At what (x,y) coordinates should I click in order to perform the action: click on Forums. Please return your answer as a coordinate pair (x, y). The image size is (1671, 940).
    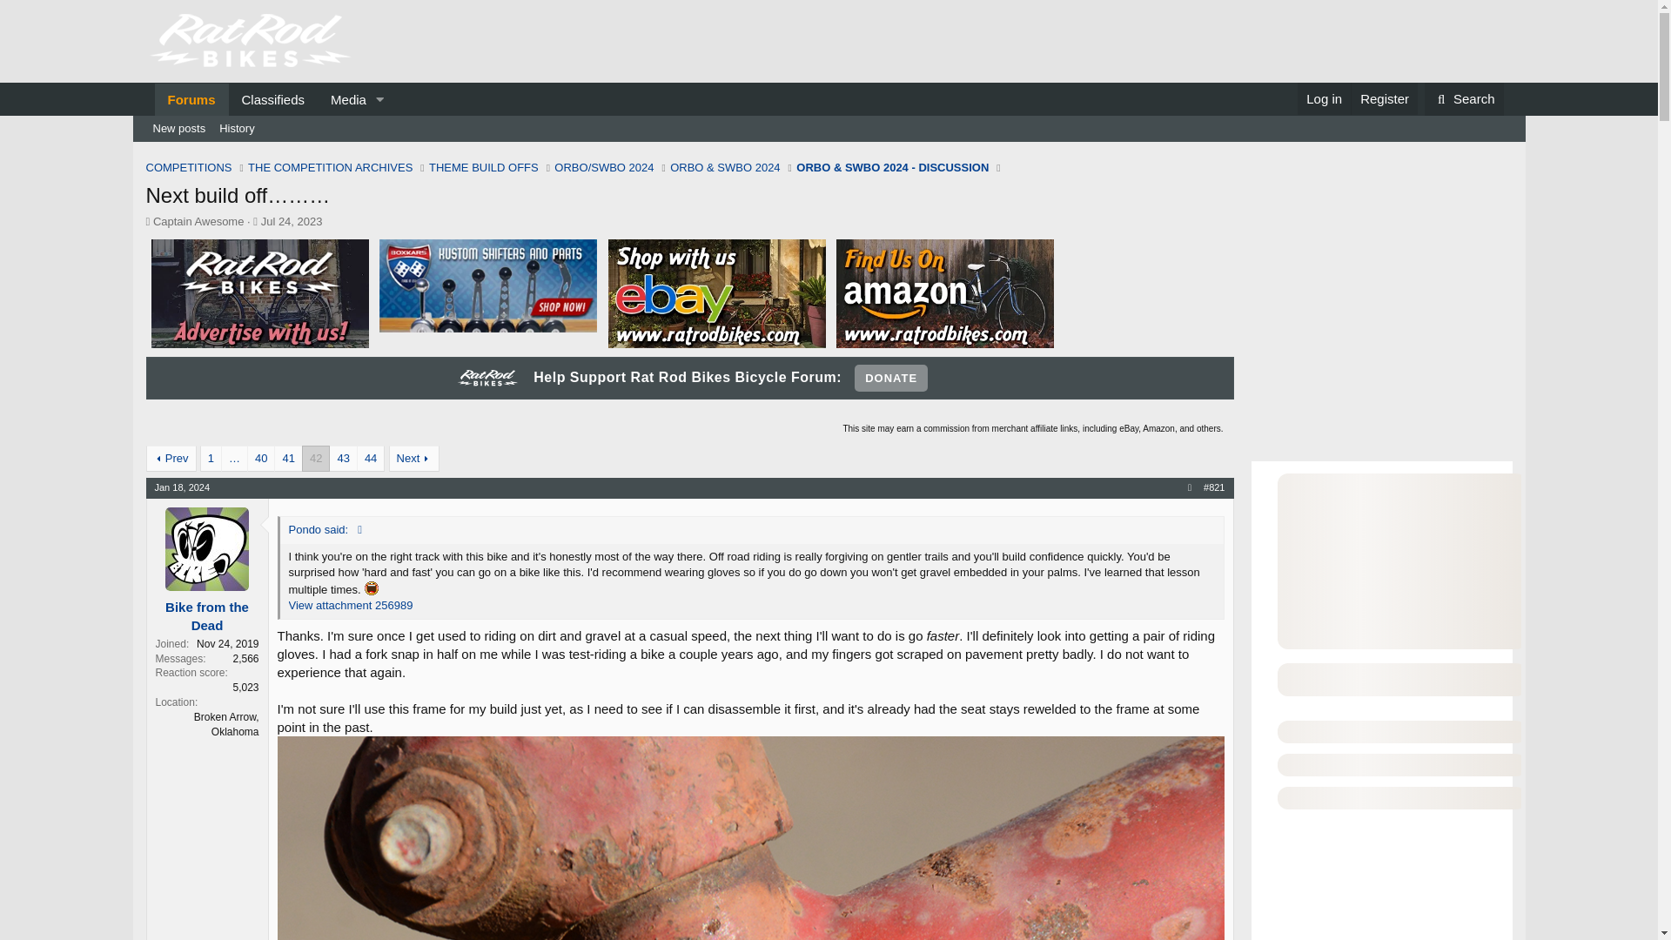
    Looking at the image, I should click on (291, 221).